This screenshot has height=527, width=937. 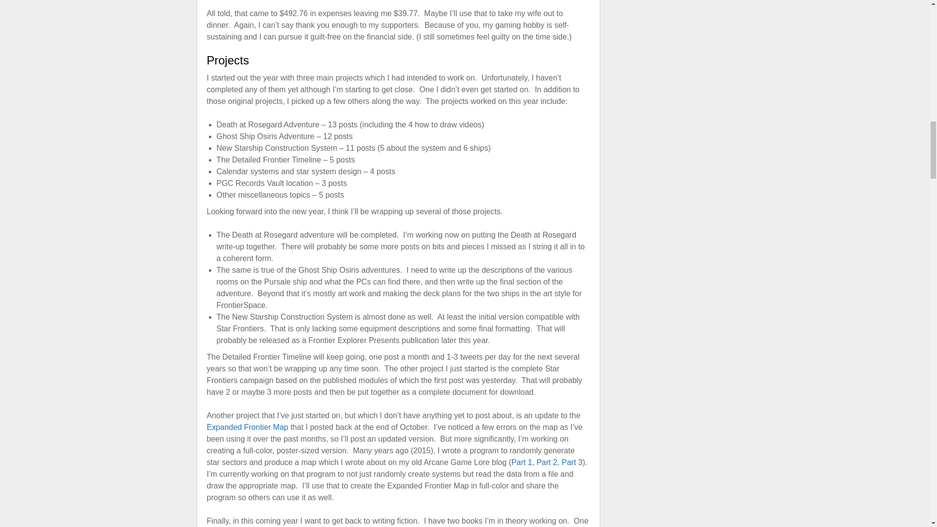 What do you see at coordinates (572, 462) in the screenshot?
I see `Part 3` at bounding box center [572, 462].